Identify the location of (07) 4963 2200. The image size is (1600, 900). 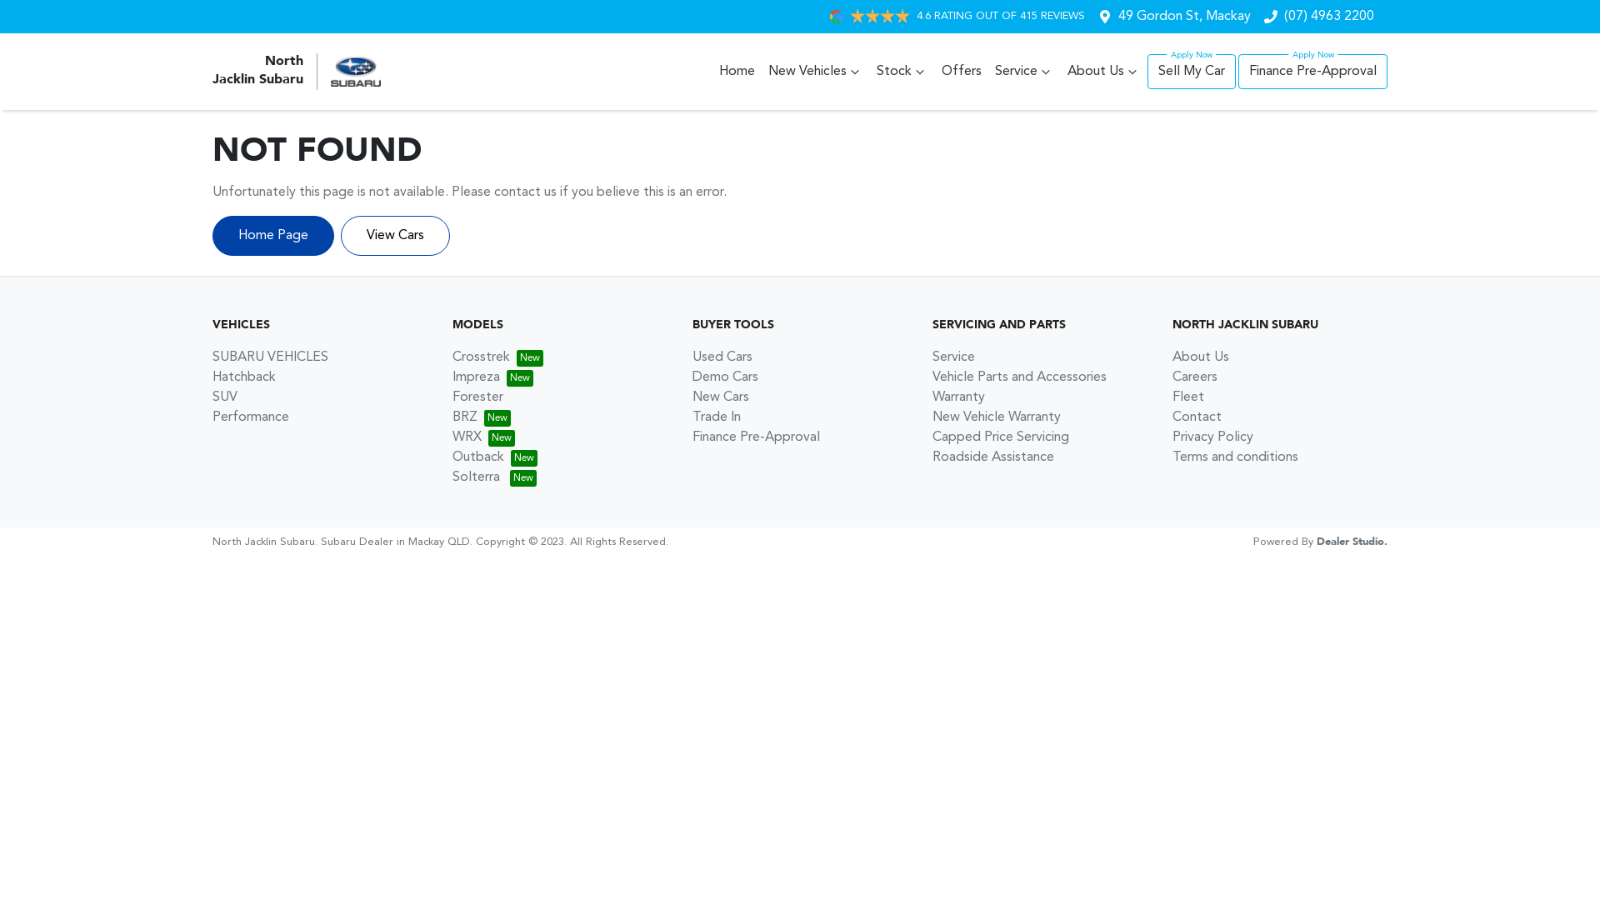
(1329, 17).